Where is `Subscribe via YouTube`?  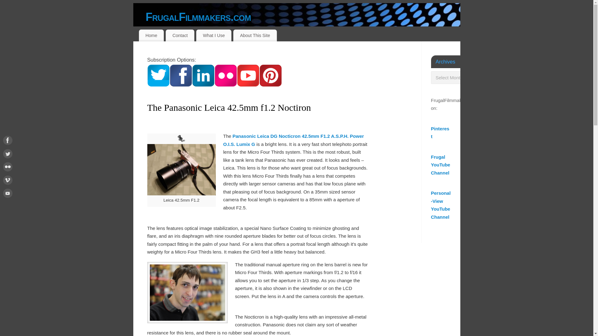
Subscribe via YouTube is located at coordinates (248, 85).